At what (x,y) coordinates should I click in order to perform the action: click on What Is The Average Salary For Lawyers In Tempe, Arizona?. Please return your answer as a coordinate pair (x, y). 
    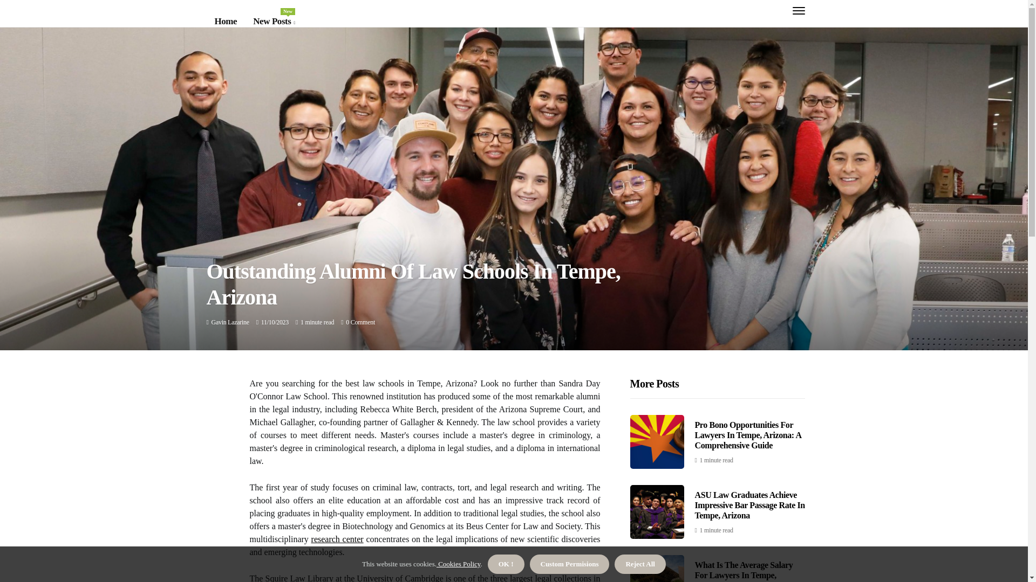
    Looking at the image, I should click on (744, 571).